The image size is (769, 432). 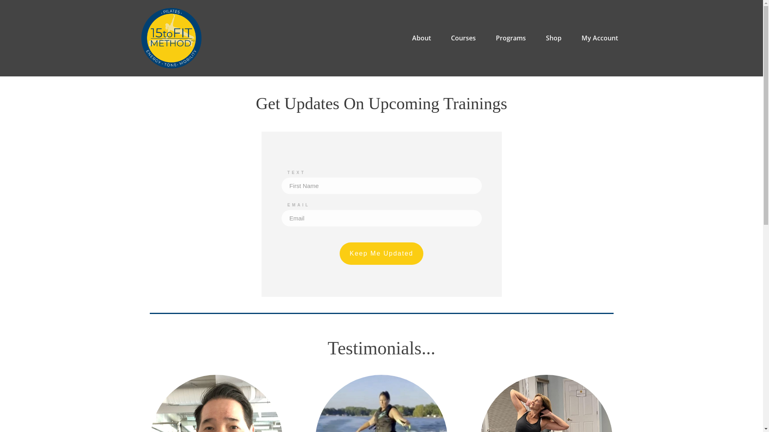 What do you see at coordinates (554, 38) in the screenshot?
I see `Shop` at bounding box center [554, 38].